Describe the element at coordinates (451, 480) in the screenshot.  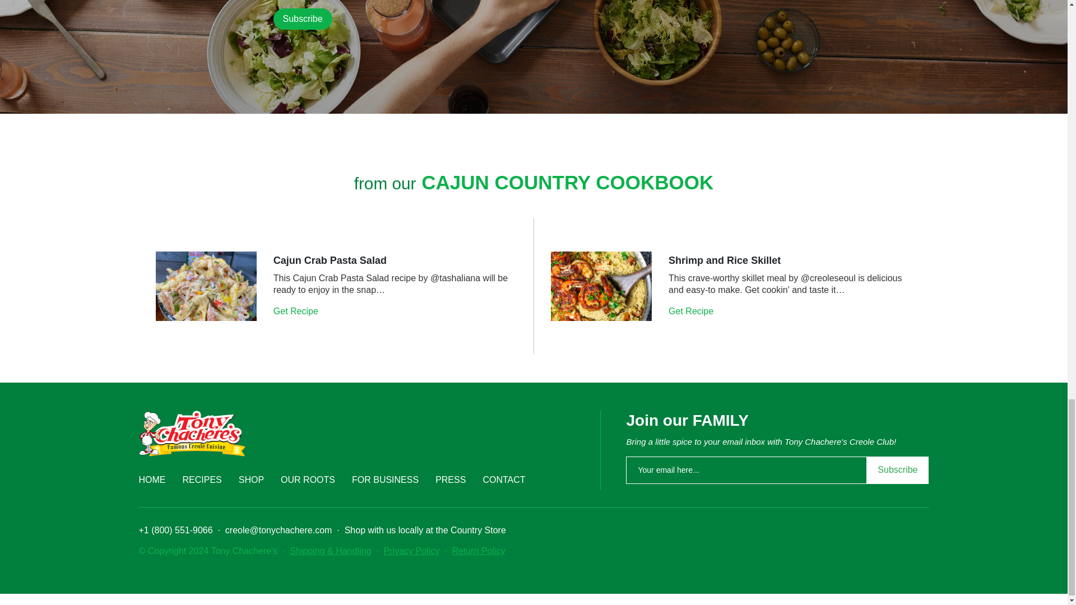
I see `PRESS` at that location.